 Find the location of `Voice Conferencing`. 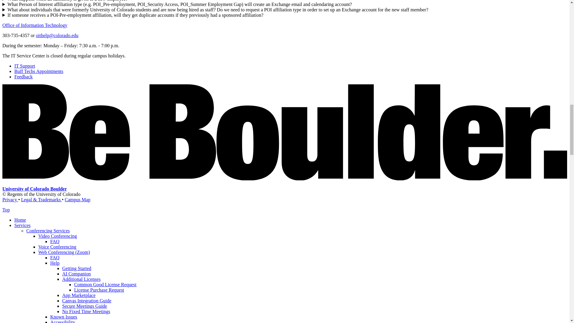

Voice Conferencing is located at coordinates (57, 246).